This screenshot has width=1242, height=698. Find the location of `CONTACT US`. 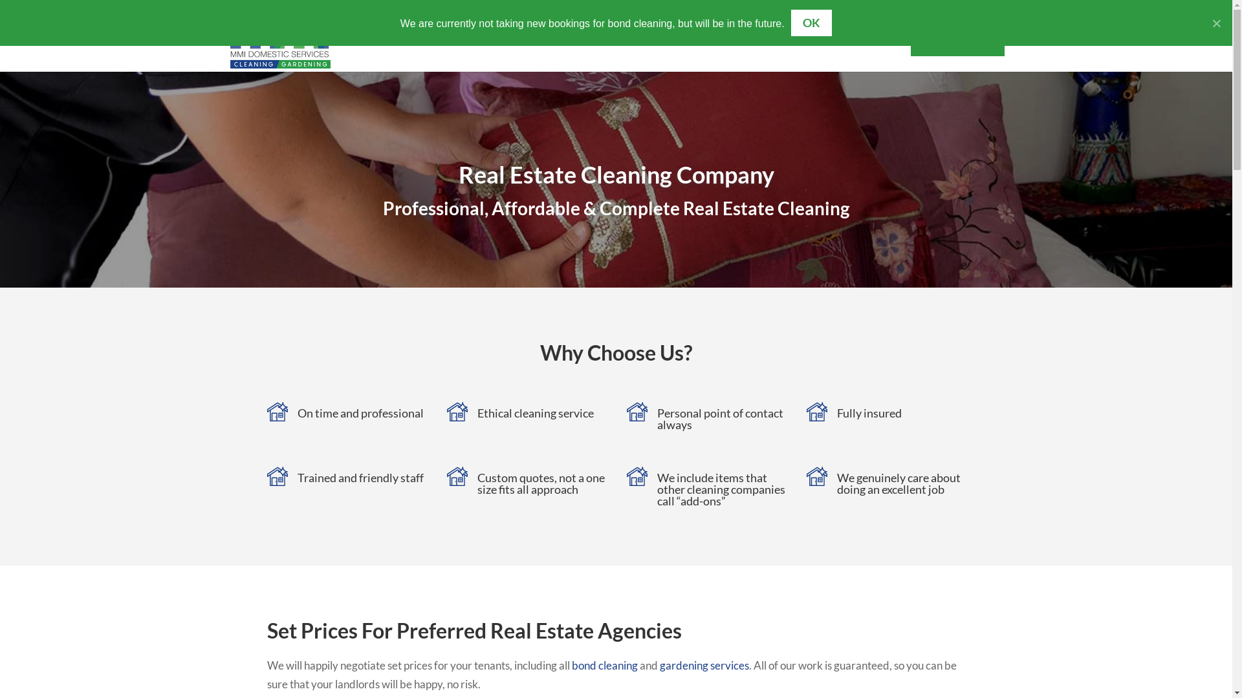

CONTACT US is located at coordinates (864, 54).